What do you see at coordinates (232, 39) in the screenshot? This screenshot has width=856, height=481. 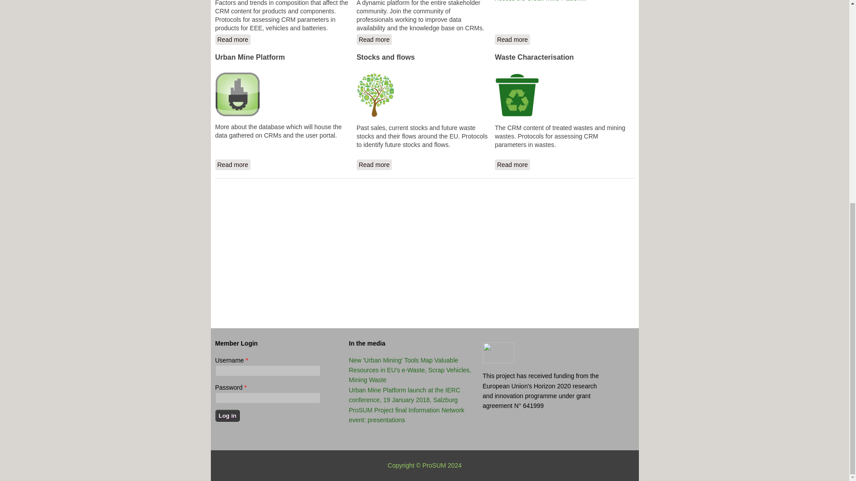 I see `Log in` at bounding box center [232, 39].